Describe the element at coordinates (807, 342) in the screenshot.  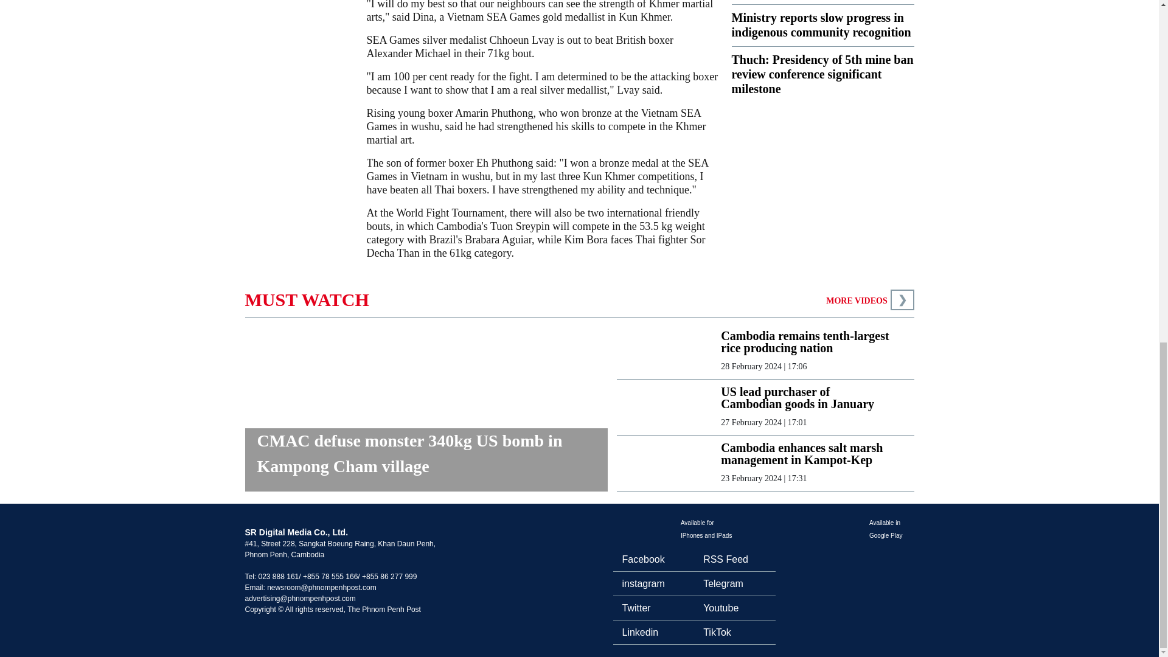
I see `Cambodia remains tenth-largest rice producing nation` at that location.